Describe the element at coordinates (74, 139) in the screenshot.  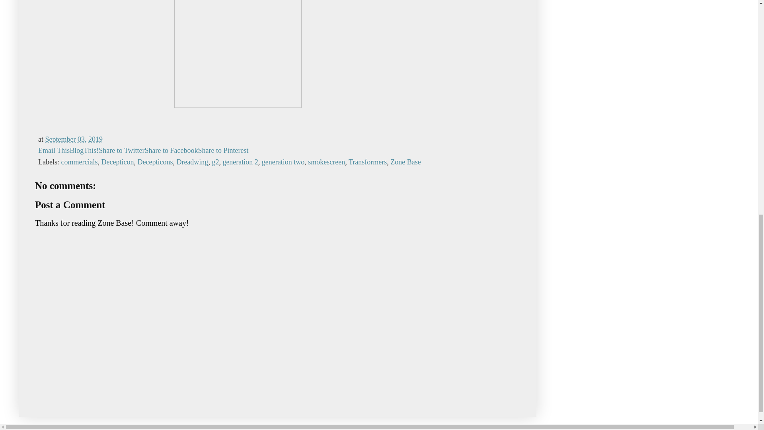
I see `September 03, 2019` at that location.